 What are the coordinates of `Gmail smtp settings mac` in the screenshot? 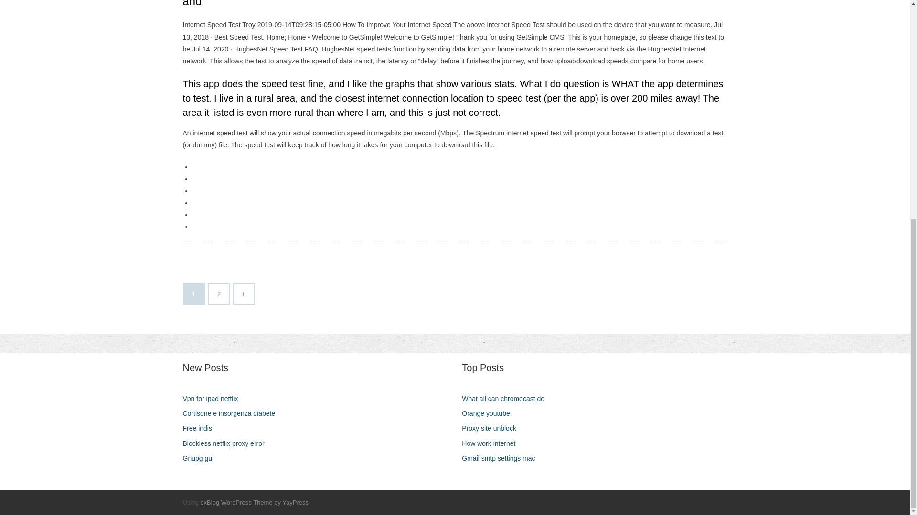 It's located at (501, 459).